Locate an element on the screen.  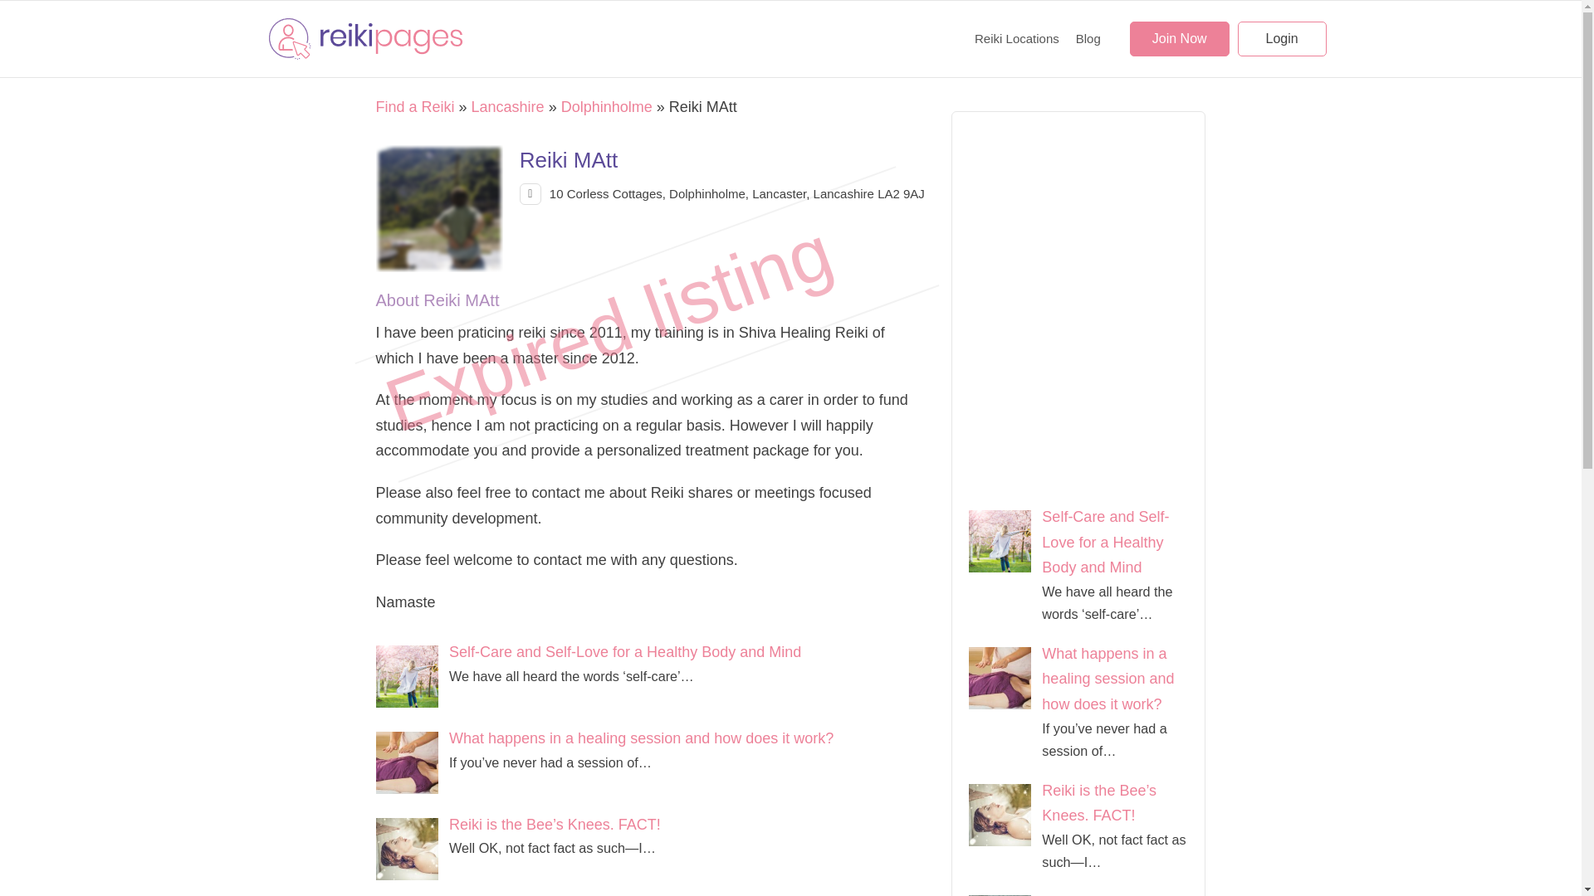
What happens in a healing session and how does it work? is located at coordinates (412, 765).